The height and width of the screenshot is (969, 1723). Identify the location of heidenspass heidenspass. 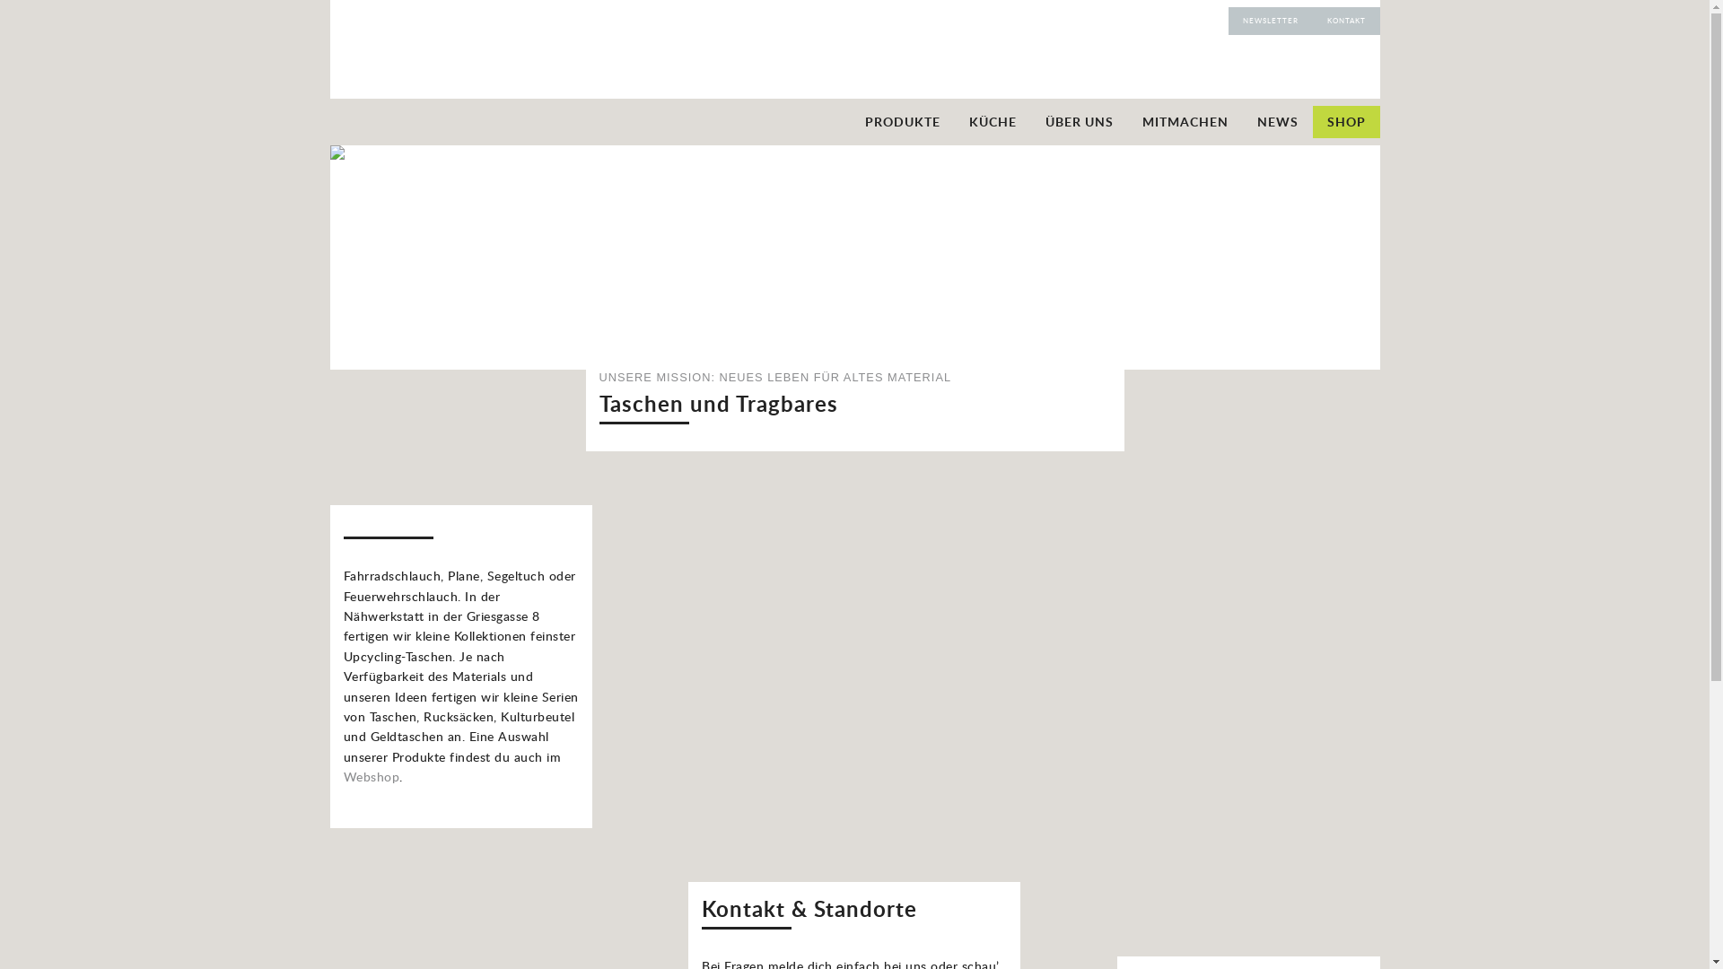
(459, 75).